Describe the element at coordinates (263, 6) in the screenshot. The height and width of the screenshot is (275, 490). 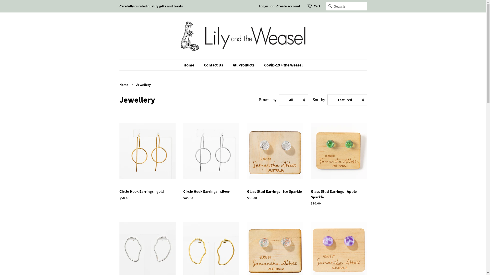
I see `Log in` at that location.